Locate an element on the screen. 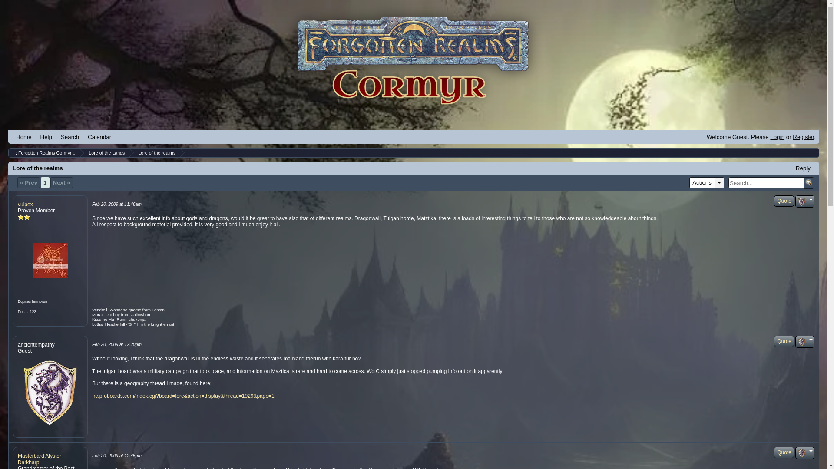  Post Options is located at coordinates (802, 342).